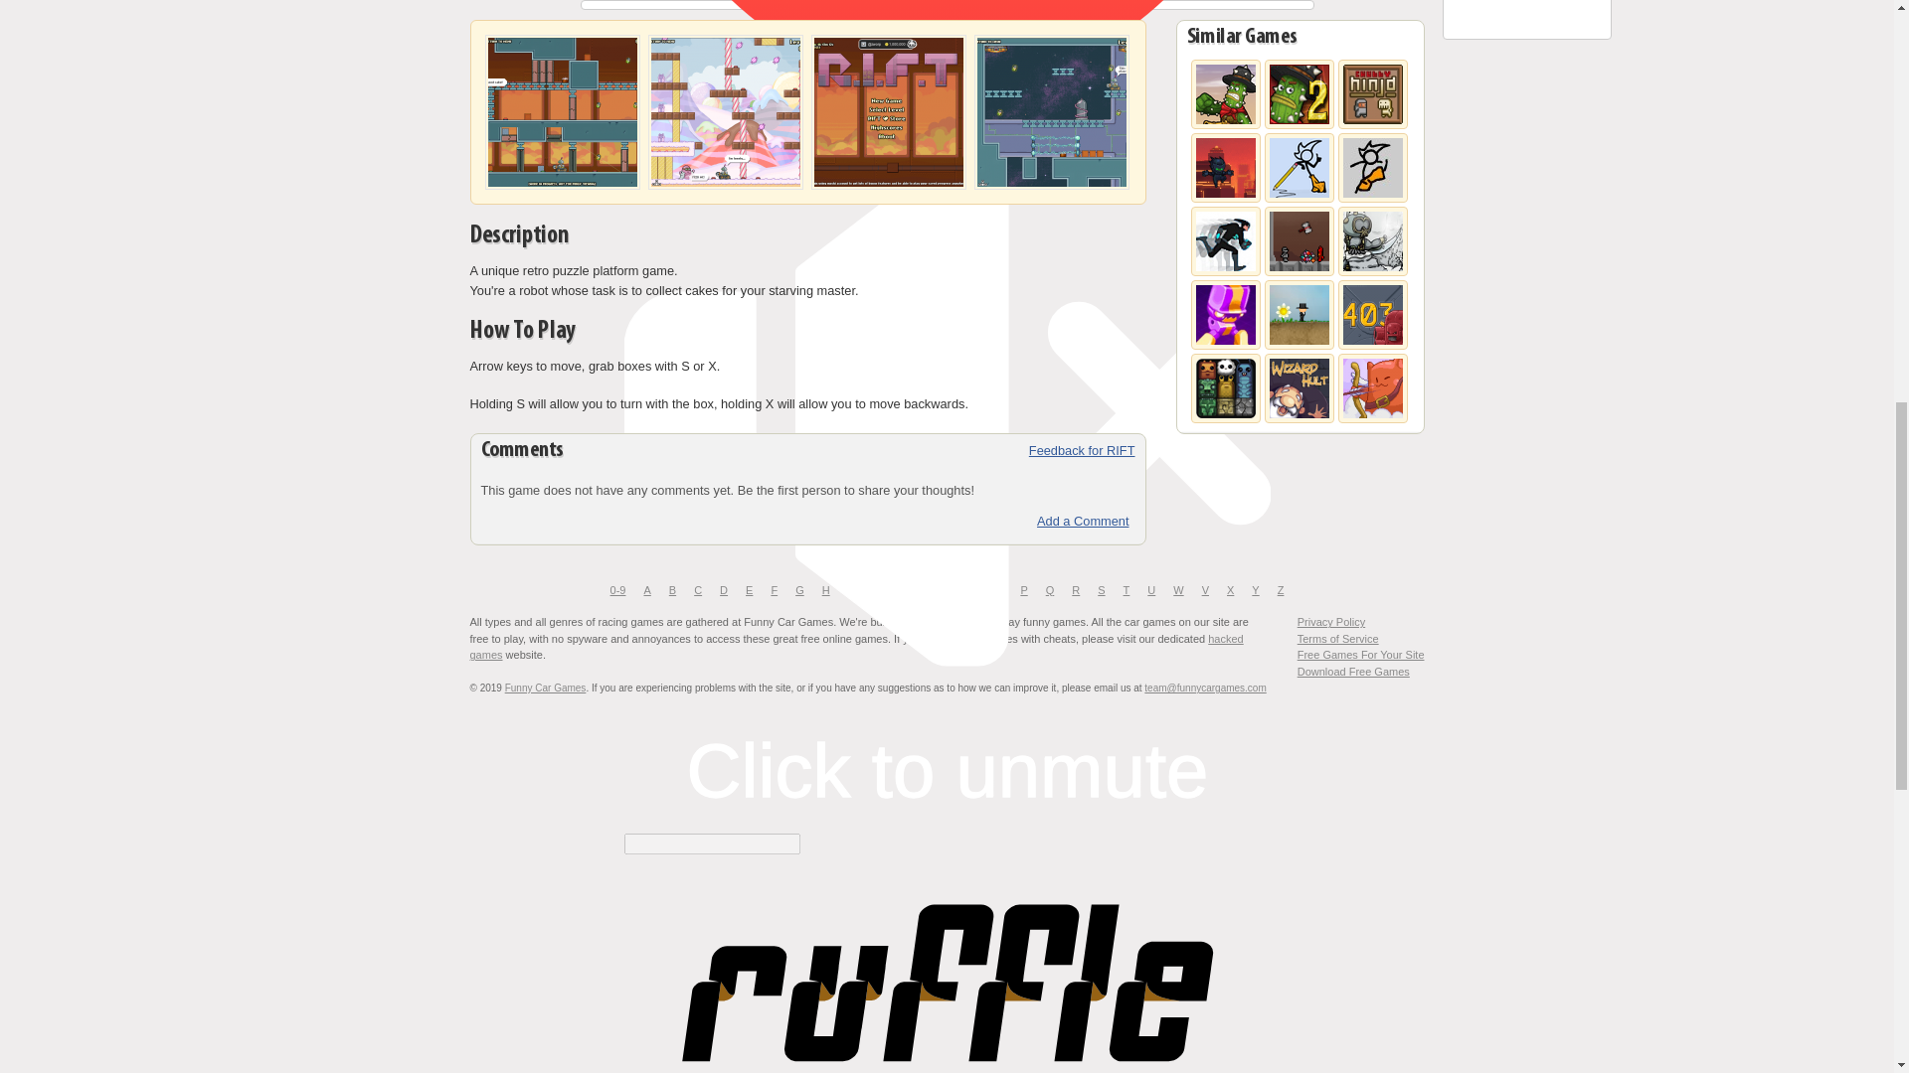  Describe the element at coordinates (563, 188) in the screenshot. I see `RIFT Screenshot` at that location.